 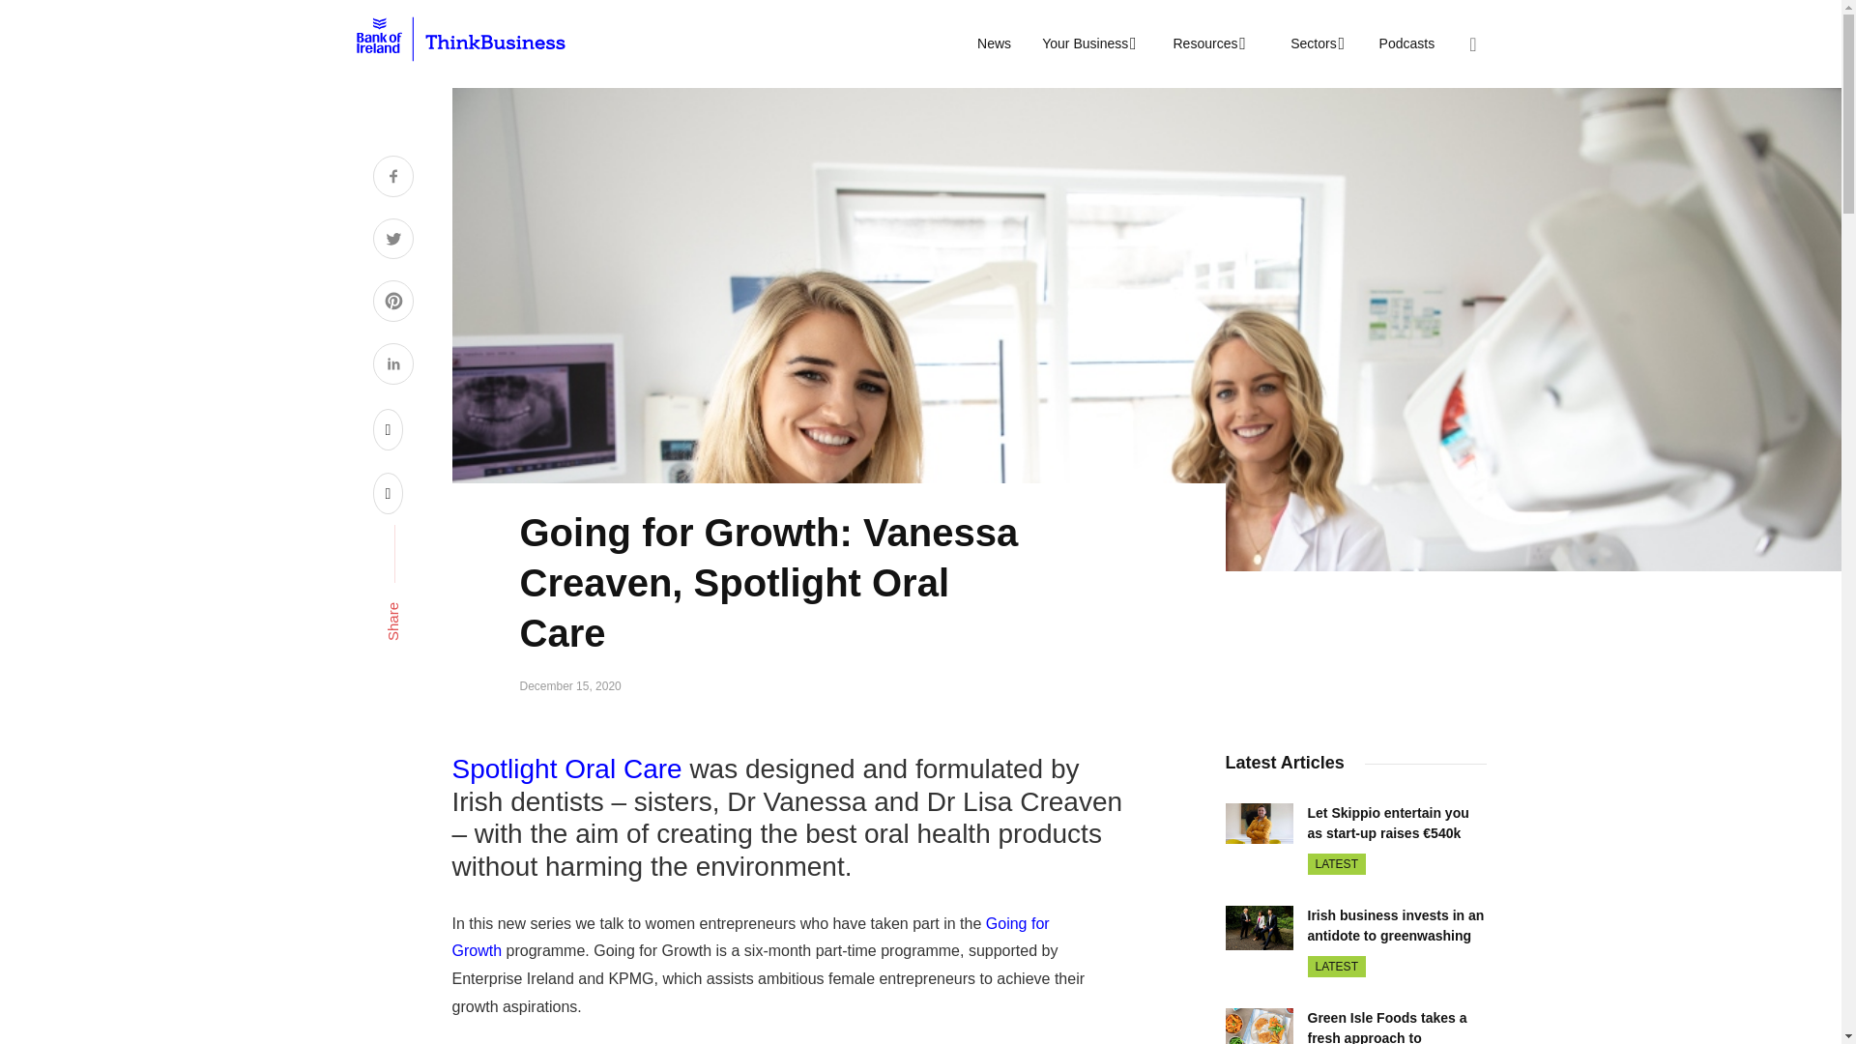 I want to click on Share on Pinterest, so click(x=392, y=304).